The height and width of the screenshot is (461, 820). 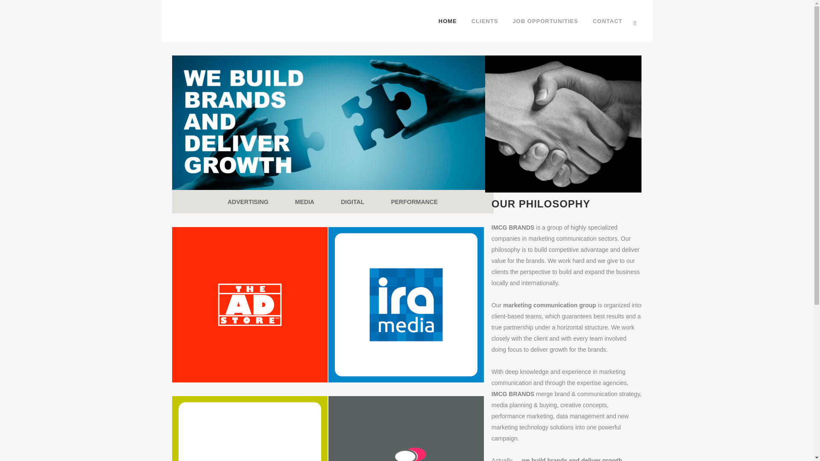 I want to click on CONTACT, so click(x=485, y=21).